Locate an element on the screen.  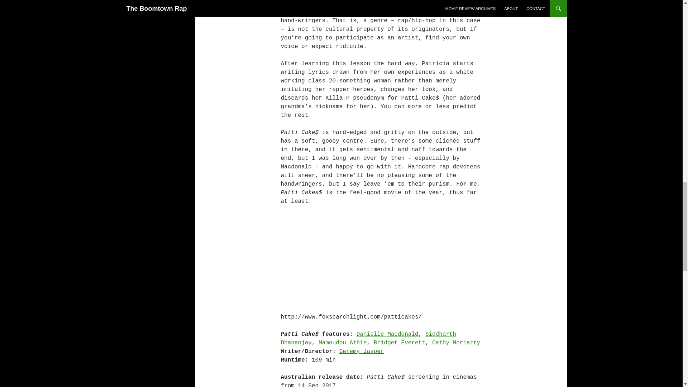
Cathy Moriarty is located at coordinates (456, 343).